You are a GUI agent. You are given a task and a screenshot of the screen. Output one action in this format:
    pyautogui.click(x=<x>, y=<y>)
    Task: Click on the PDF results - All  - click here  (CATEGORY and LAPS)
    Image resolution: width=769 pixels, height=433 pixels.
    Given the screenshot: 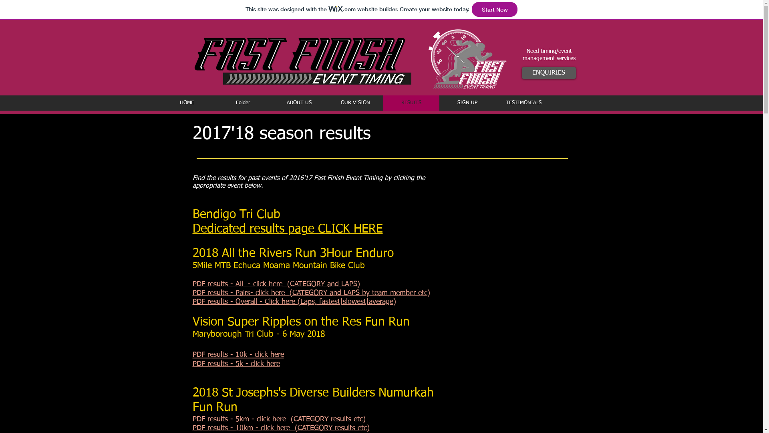 What is the action you would take?
    pyautogui.click(x=276, y=284)
    